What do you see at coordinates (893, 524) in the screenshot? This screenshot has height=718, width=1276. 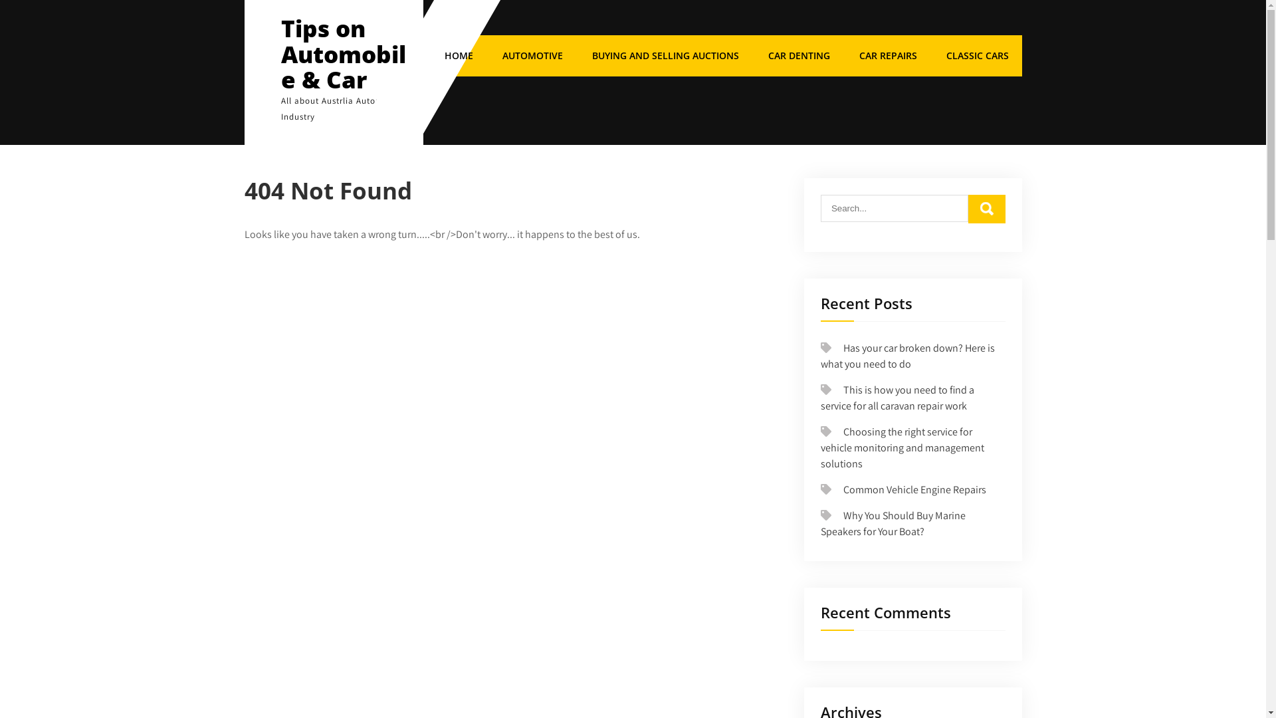 I see `Why You Should Buy Marine Speakers for Your Boat?` at bounding box center [893, 524].